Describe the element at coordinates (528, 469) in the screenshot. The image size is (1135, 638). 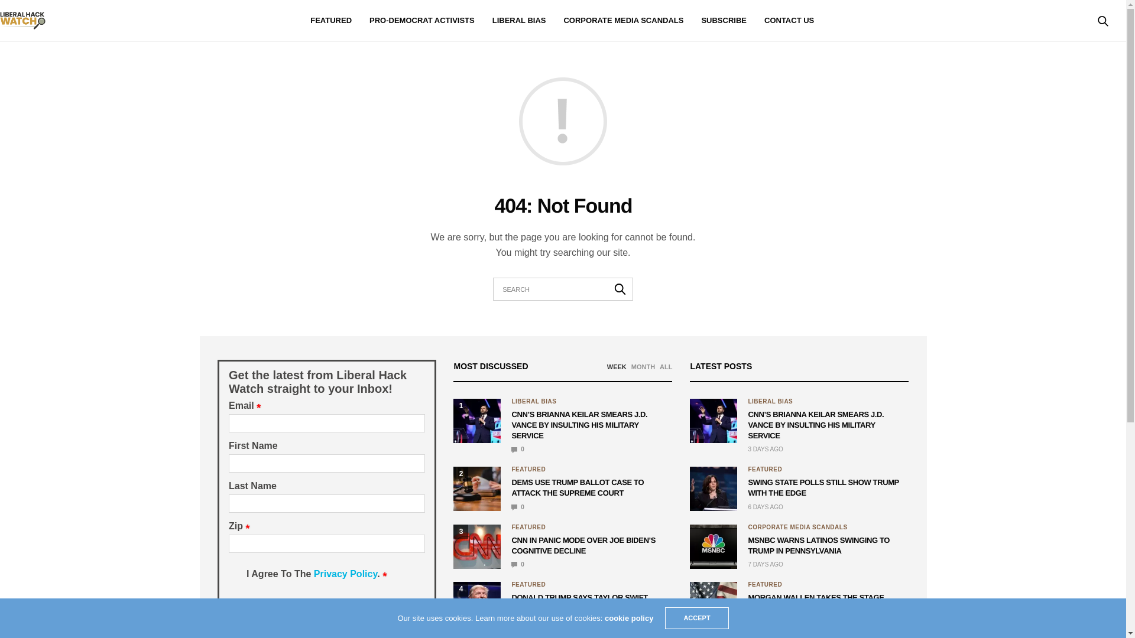
I see `FEATURED` at that location.